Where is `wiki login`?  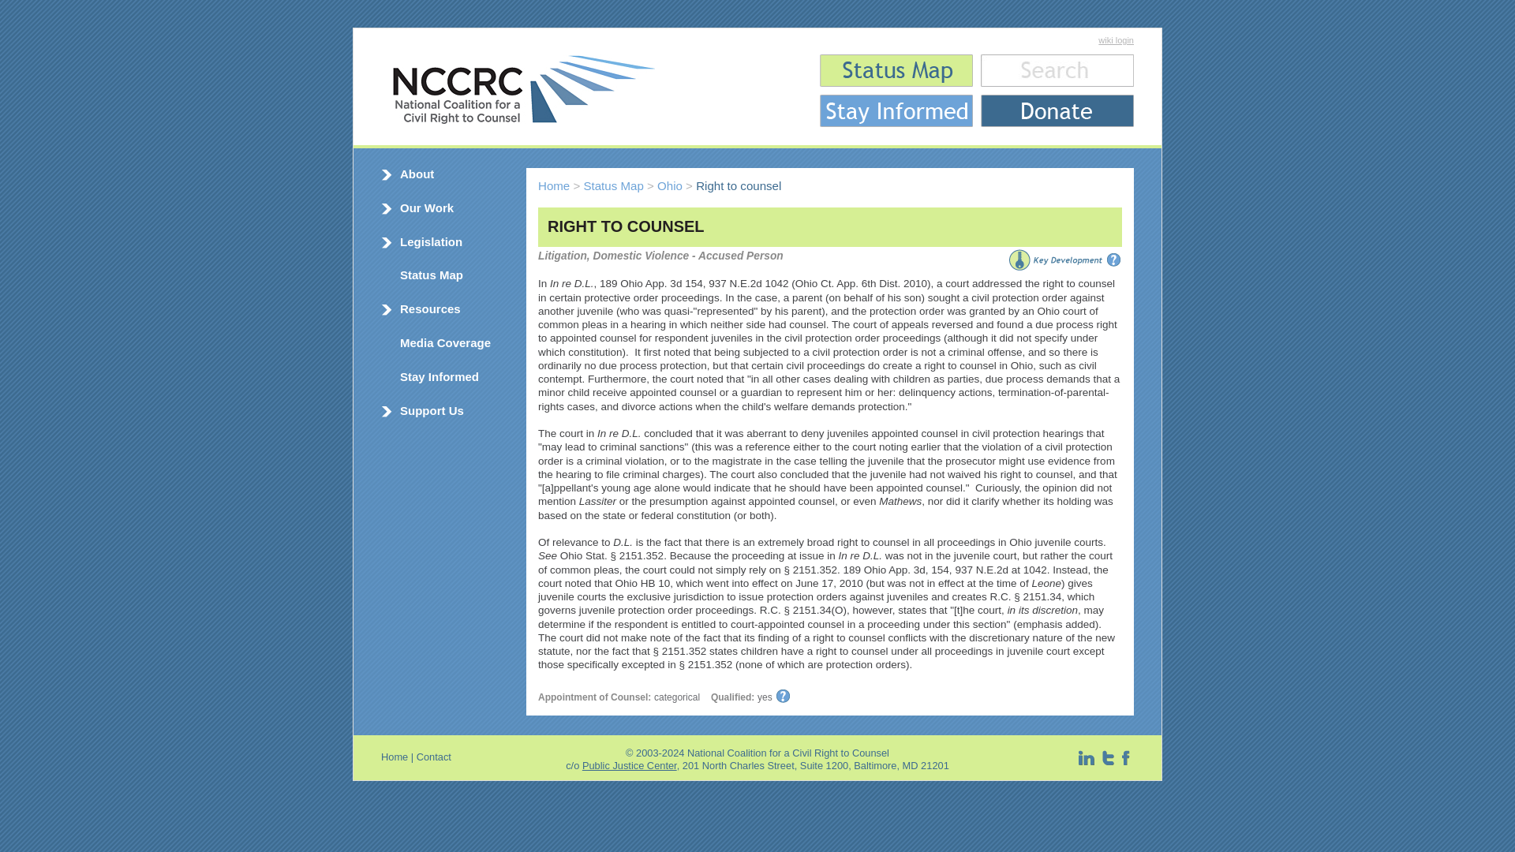
wiki login is located at coordinates (1116, 40).